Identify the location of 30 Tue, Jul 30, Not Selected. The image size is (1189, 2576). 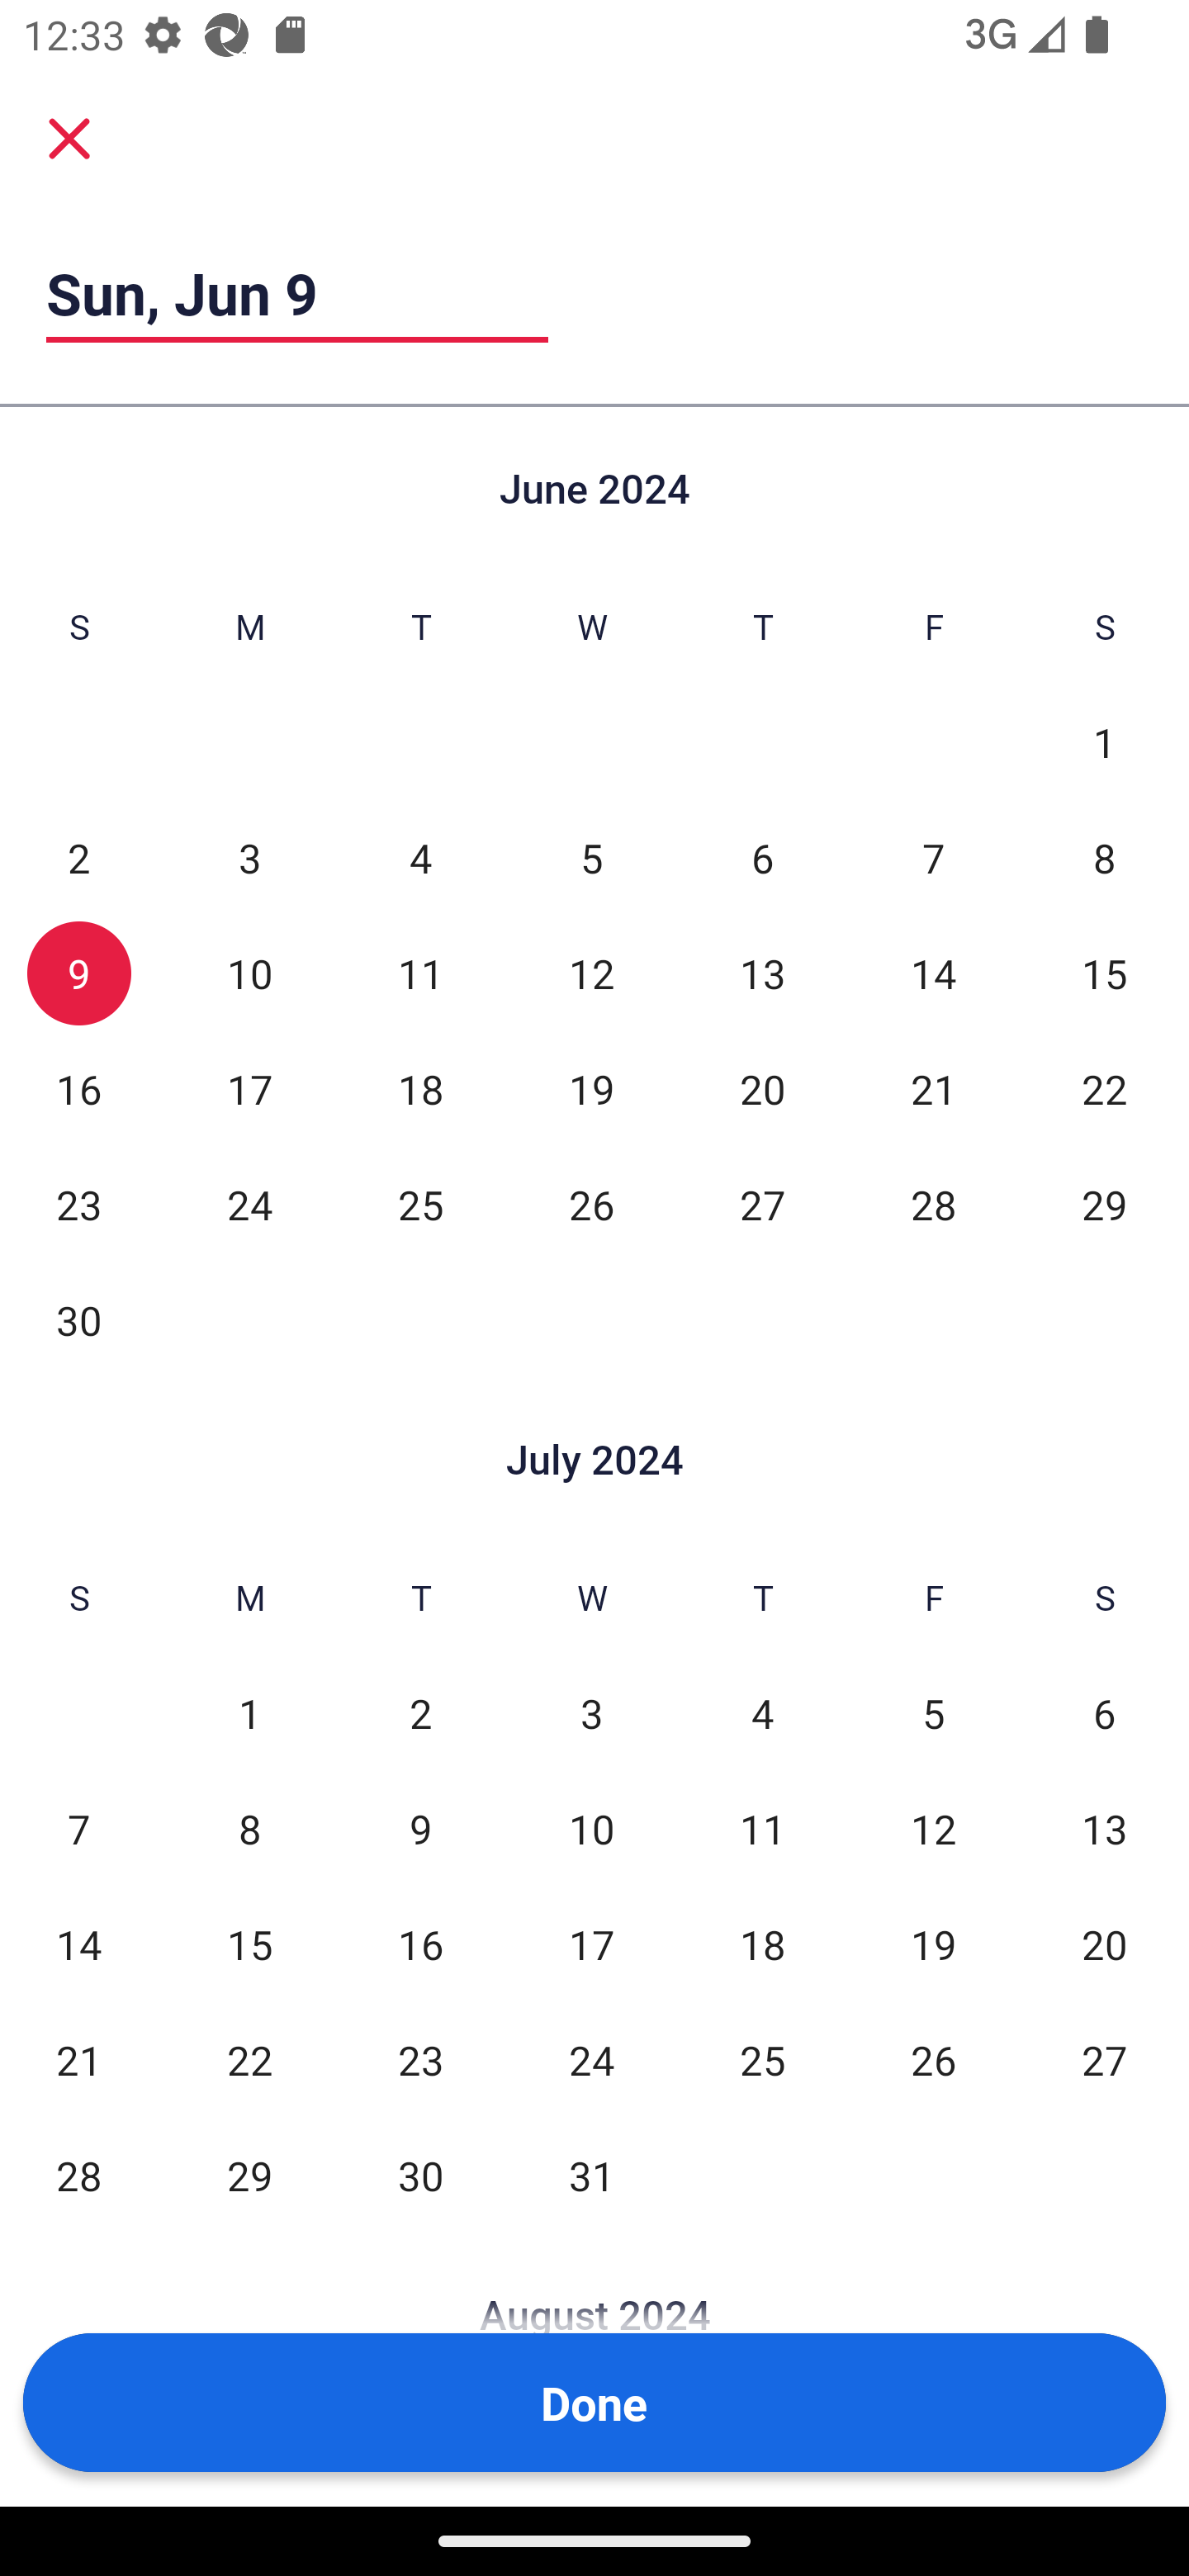
(421, 2175).